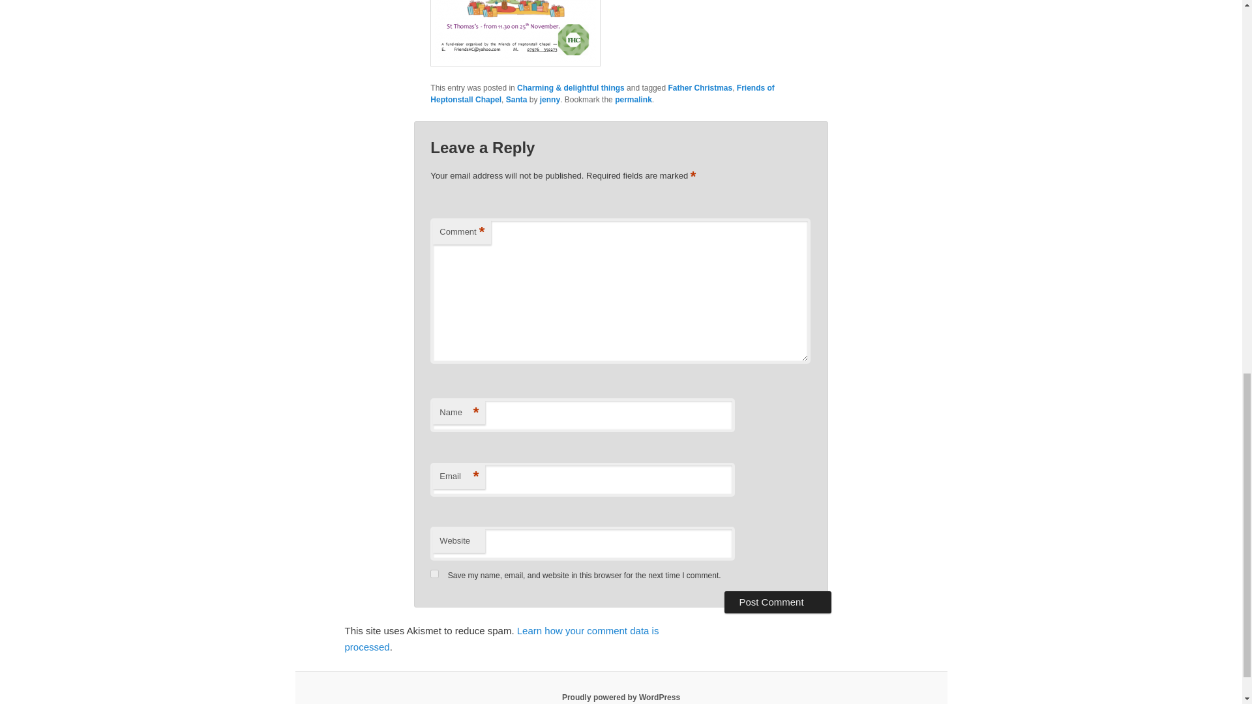  I want to click on Post Comment, so click(777, 602).